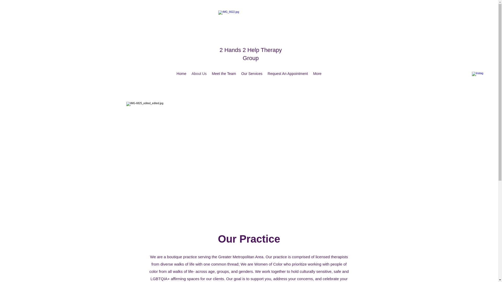 The height and width of the screenshot is (282, 502). What do you see at coordinates (288, 74) in the screenshot?
I see `Request An Appointment` at bounding box center [288, 74].